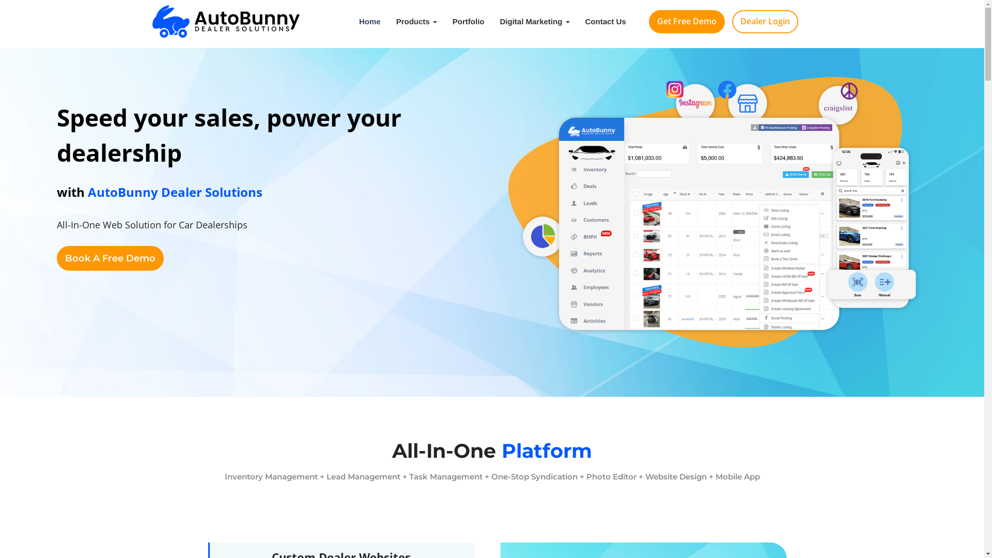 Image resolution: width=992 pixels, height=558 pixels. Describe the element at coordinates (687, 22) in the screenshot. I see `Get Free Demo` at that location.